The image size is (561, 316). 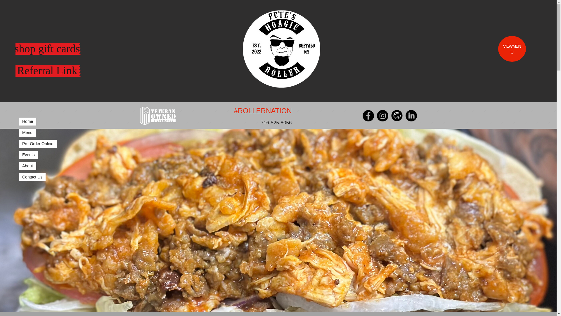 What do you see at coordinates (47, 49) in the screenshot?
I see `shop gift cards` at bounding box center [47, 49].